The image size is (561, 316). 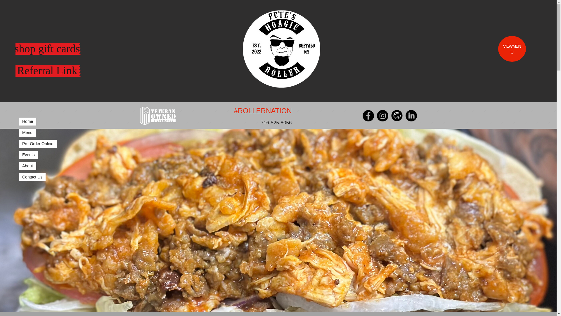 What do you see at coordinates (47, 49) in the screenshot?
I see `shop gift cards` at bounding box center [47, 49].